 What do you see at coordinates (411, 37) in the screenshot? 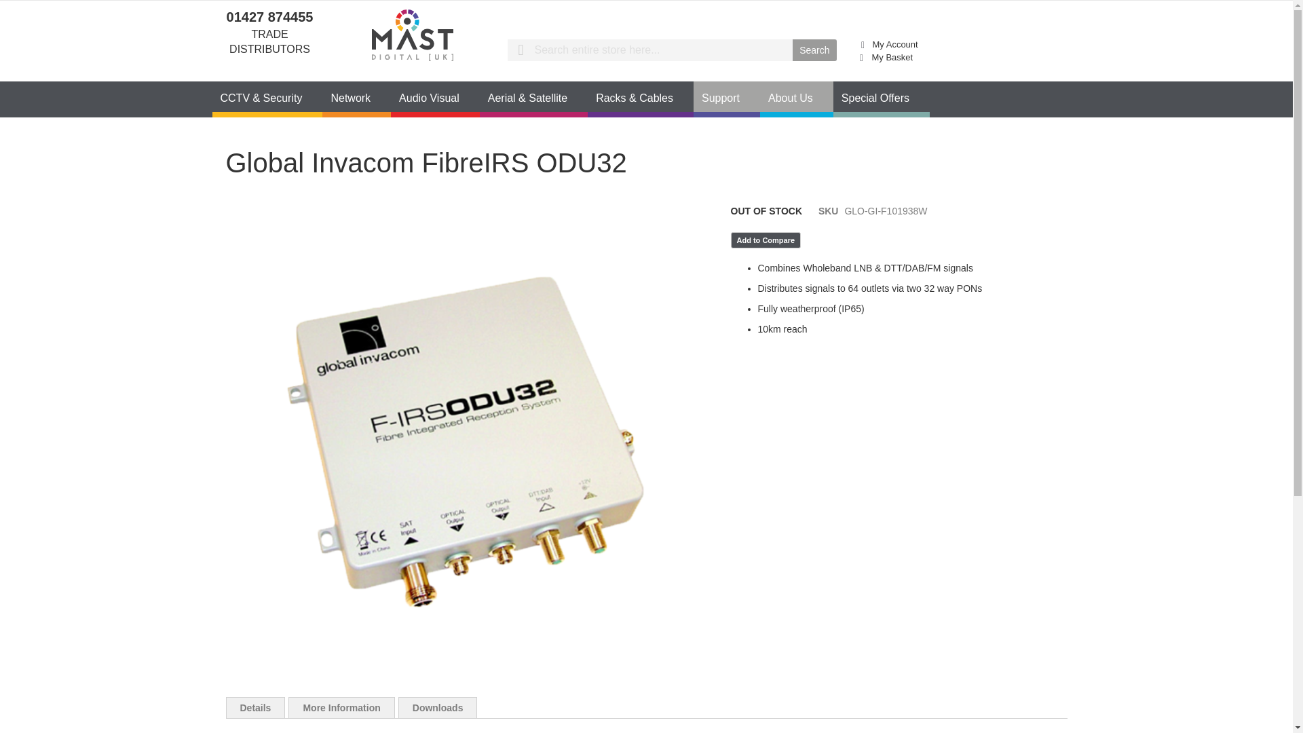
I see `Mast Digital` at bounding box center [411, 37].